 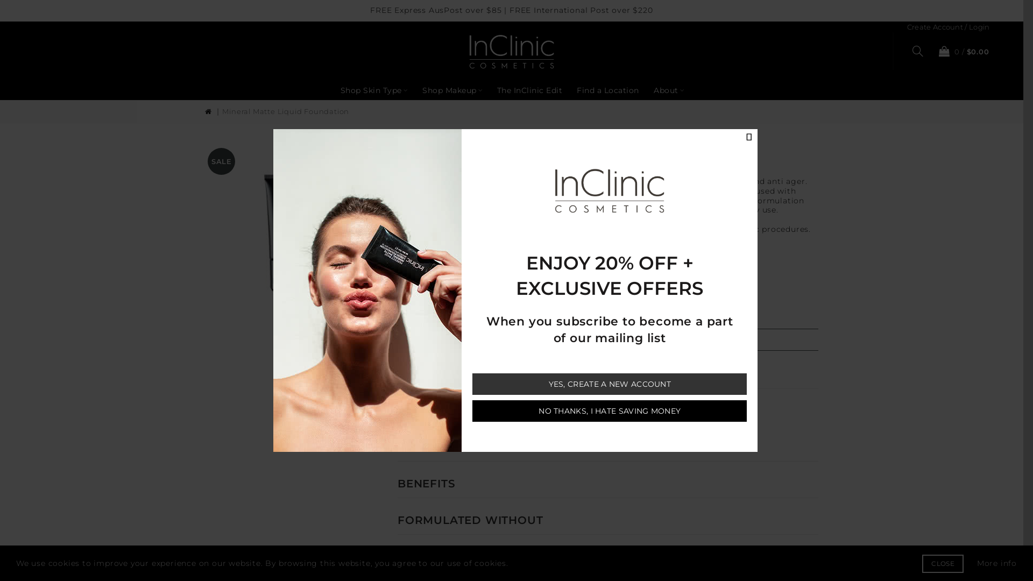 I want to click on About, so click(x=669, y=90).